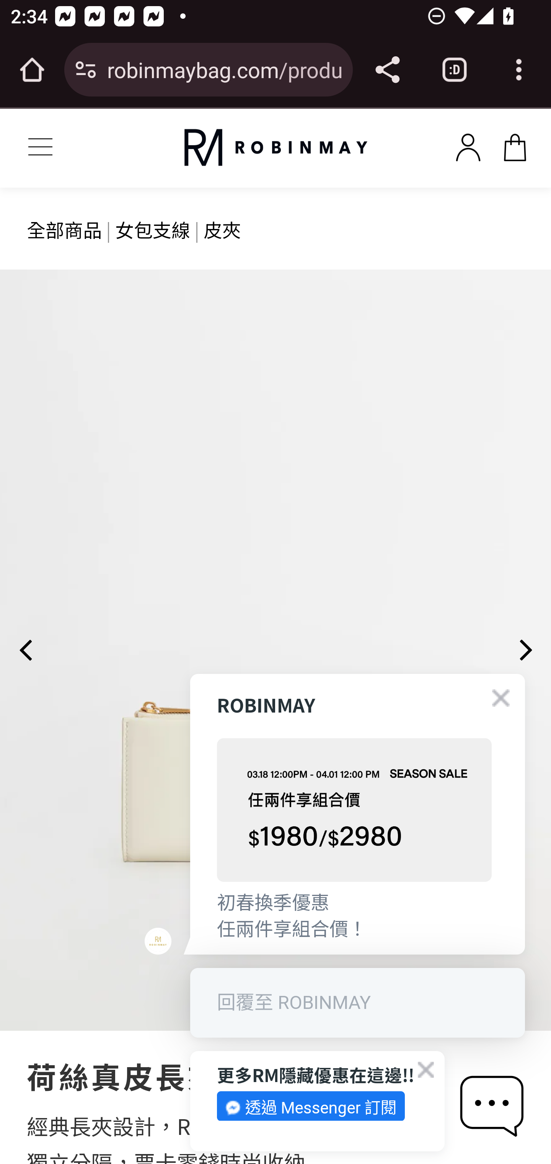 This screenshot has height=1164, width=551. Describe the element at coordinates (455, 70) in the screenshot. I see `Switch or close tabs` at that location.